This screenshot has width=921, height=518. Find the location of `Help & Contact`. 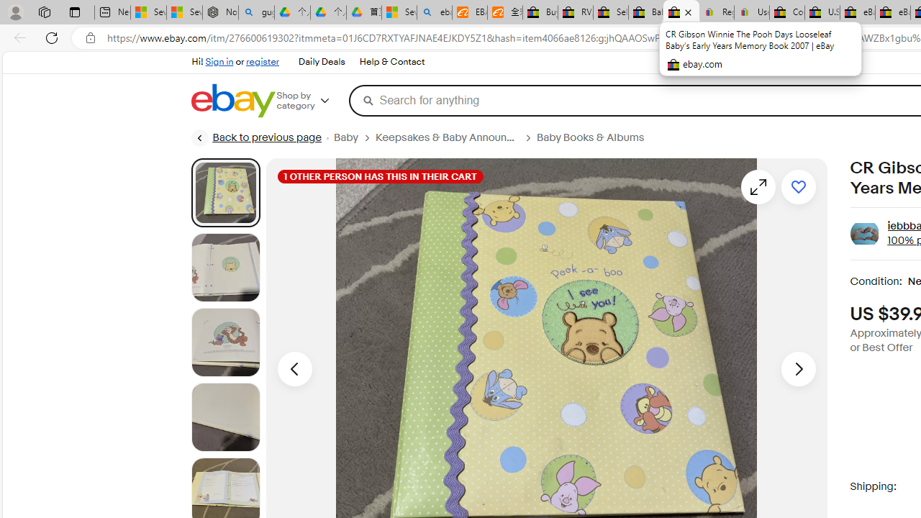

Help & Contact is located at coordinates (392, 62).